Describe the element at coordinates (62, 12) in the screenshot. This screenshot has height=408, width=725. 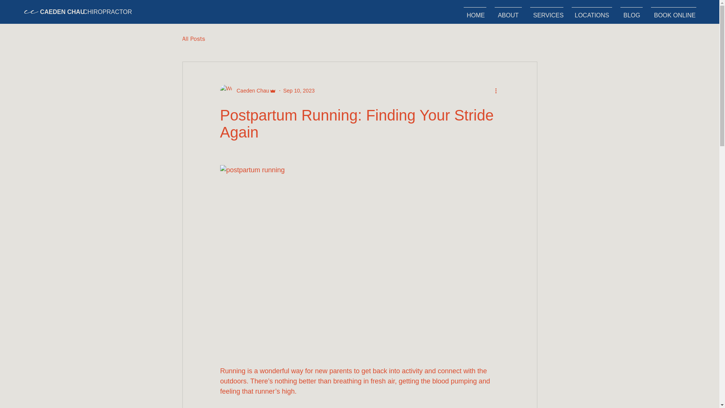
I see `CAEDEN CHAU` at that location.